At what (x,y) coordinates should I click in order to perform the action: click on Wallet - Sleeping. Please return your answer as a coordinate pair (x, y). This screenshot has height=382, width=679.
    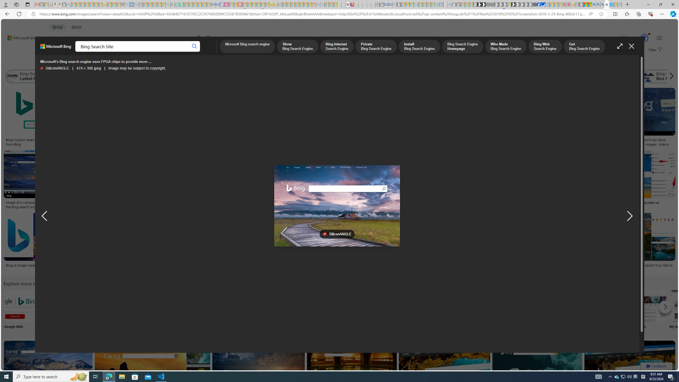
    Looking at the image, I should click on (382, 5).